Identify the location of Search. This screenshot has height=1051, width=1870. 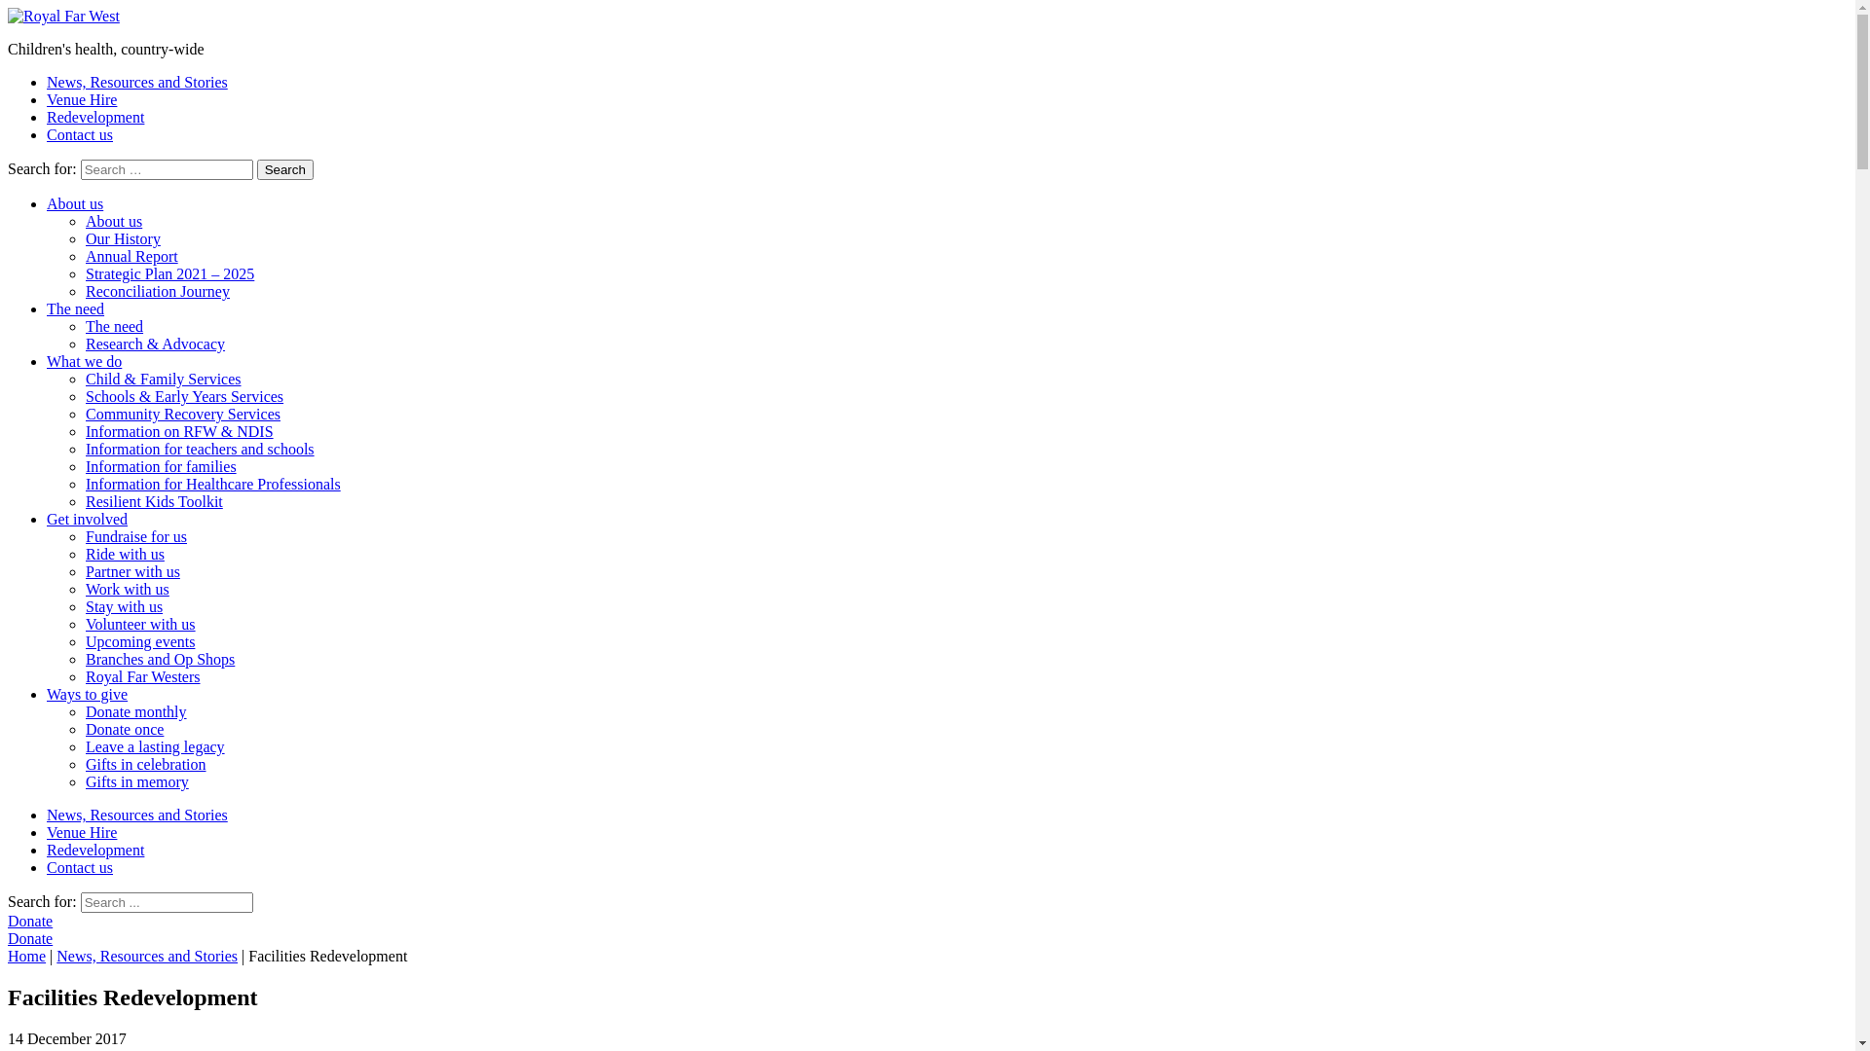
(285, 169).